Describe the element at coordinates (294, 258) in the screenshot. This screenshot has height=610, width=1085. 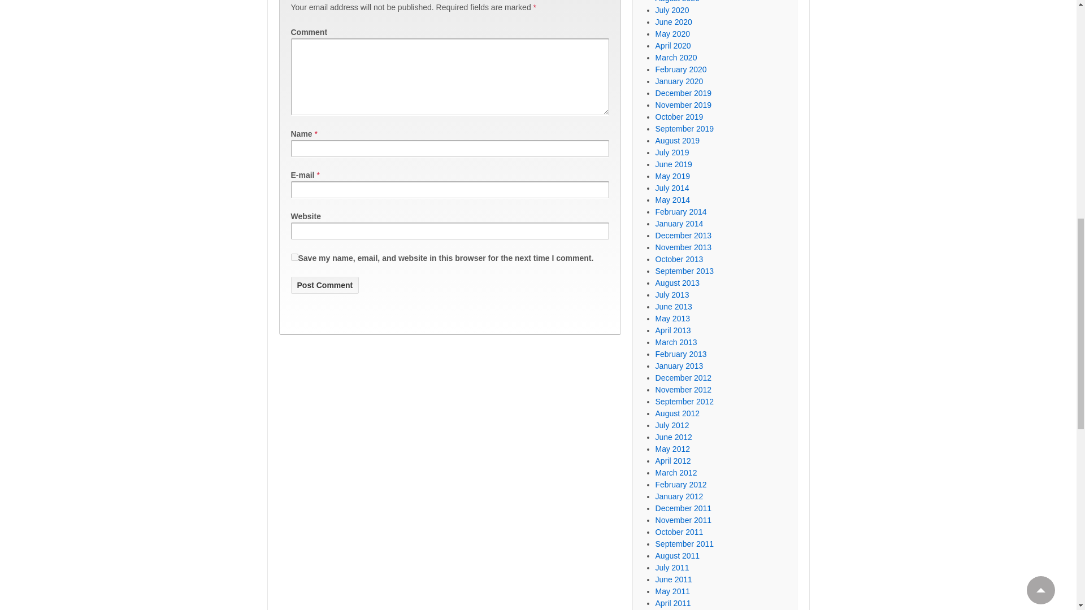
I see `yes` at that location.